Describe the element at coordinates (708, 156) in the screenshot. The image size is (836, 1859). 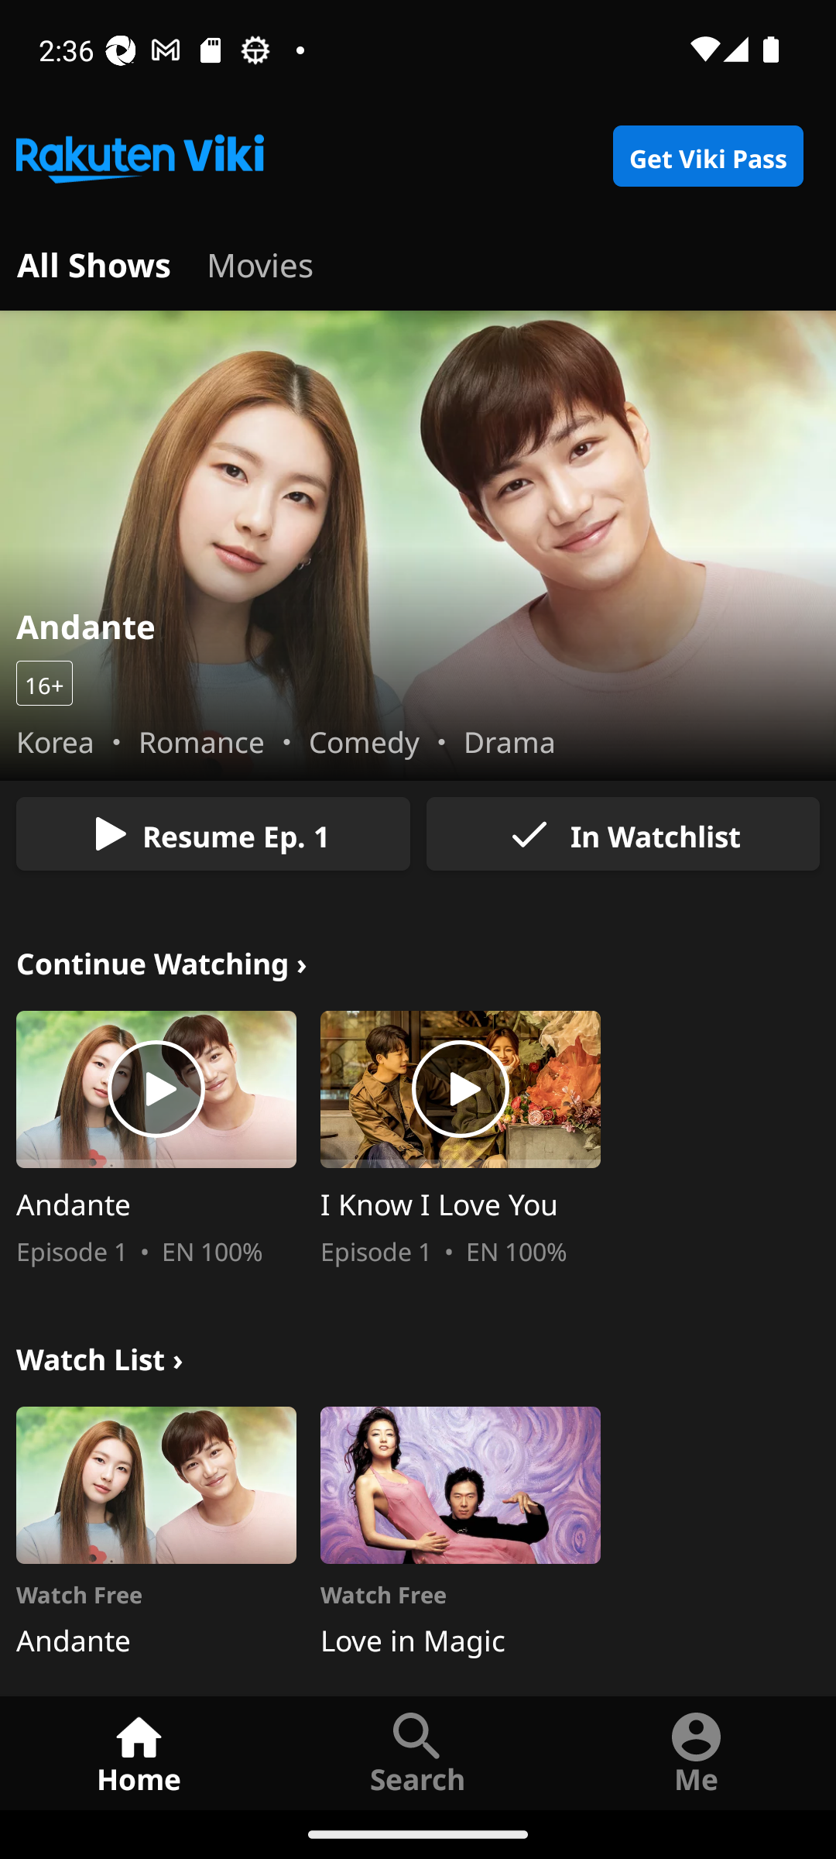
I see `Get Viki Pass` at that location.